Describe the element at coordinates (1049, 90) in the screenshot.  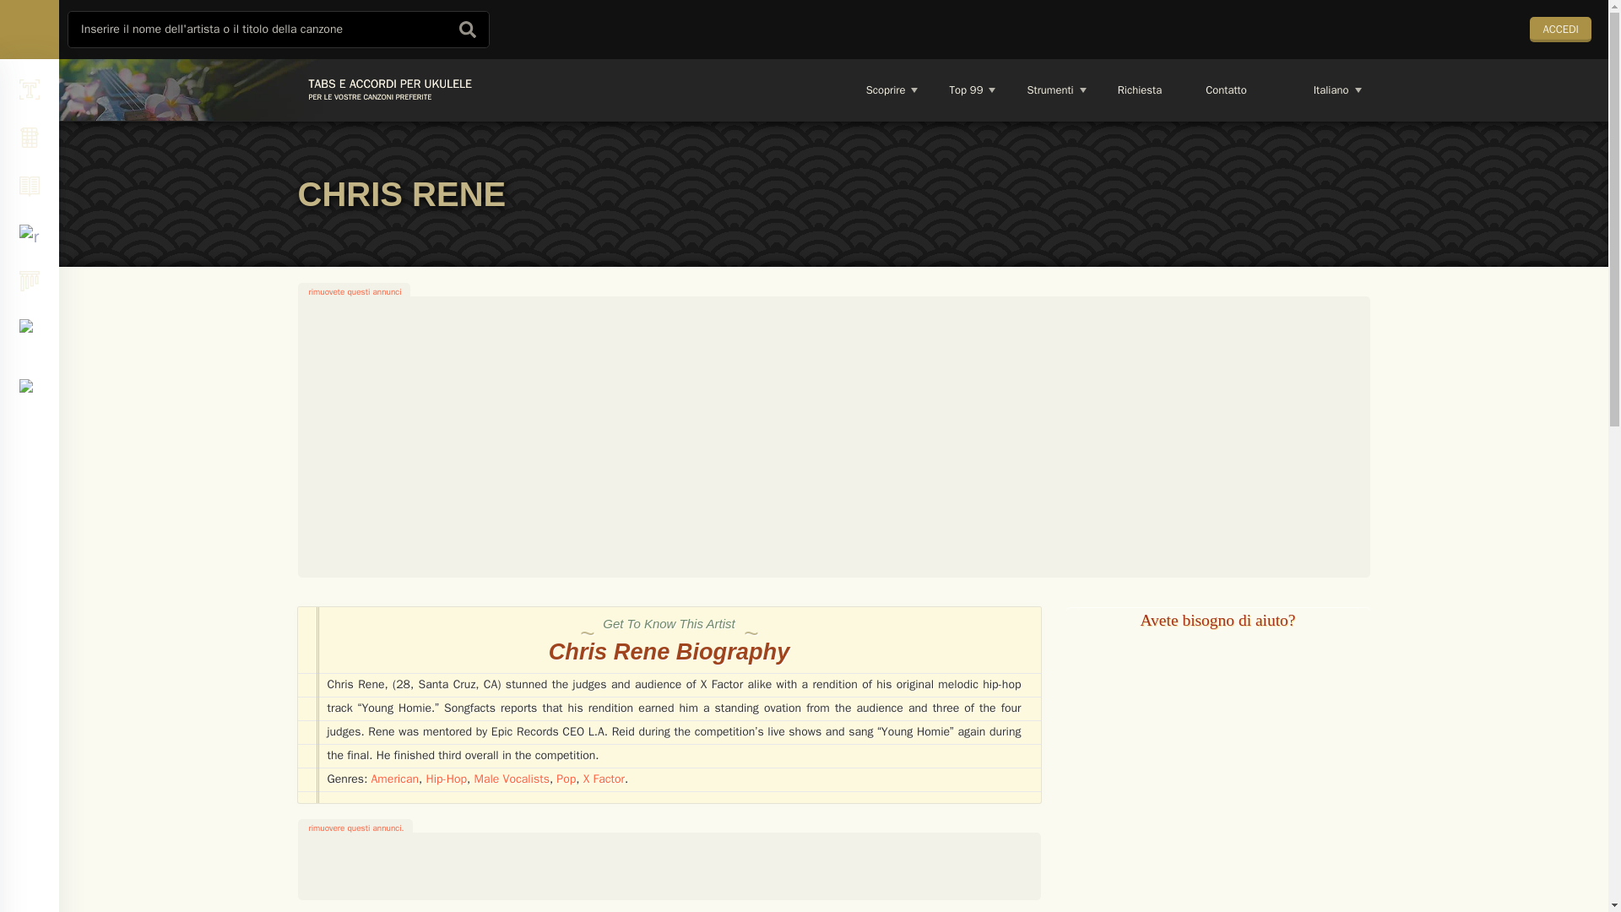
I see `Vai al contenuto` at that location.